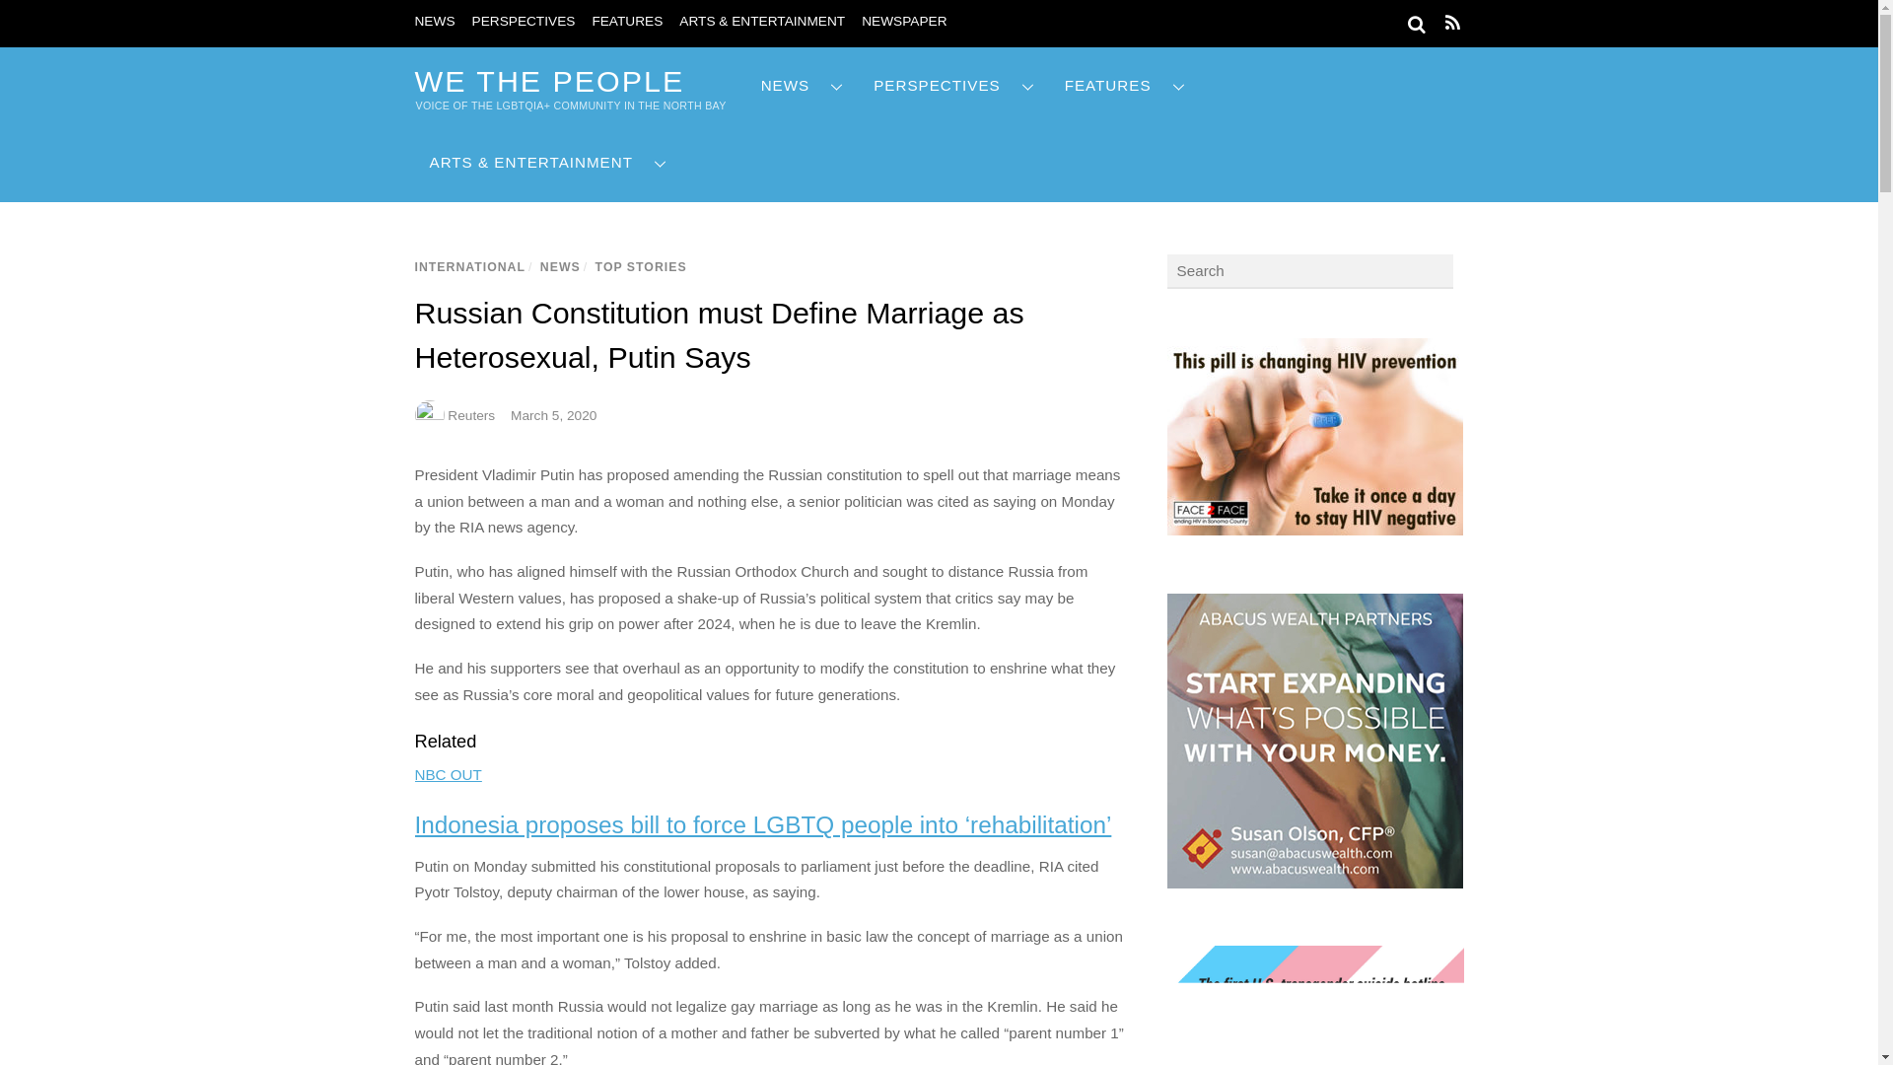  Describe the element at coordinates (548, 81) in the screenshot. I see `WE THE PEOPLE` at that location.